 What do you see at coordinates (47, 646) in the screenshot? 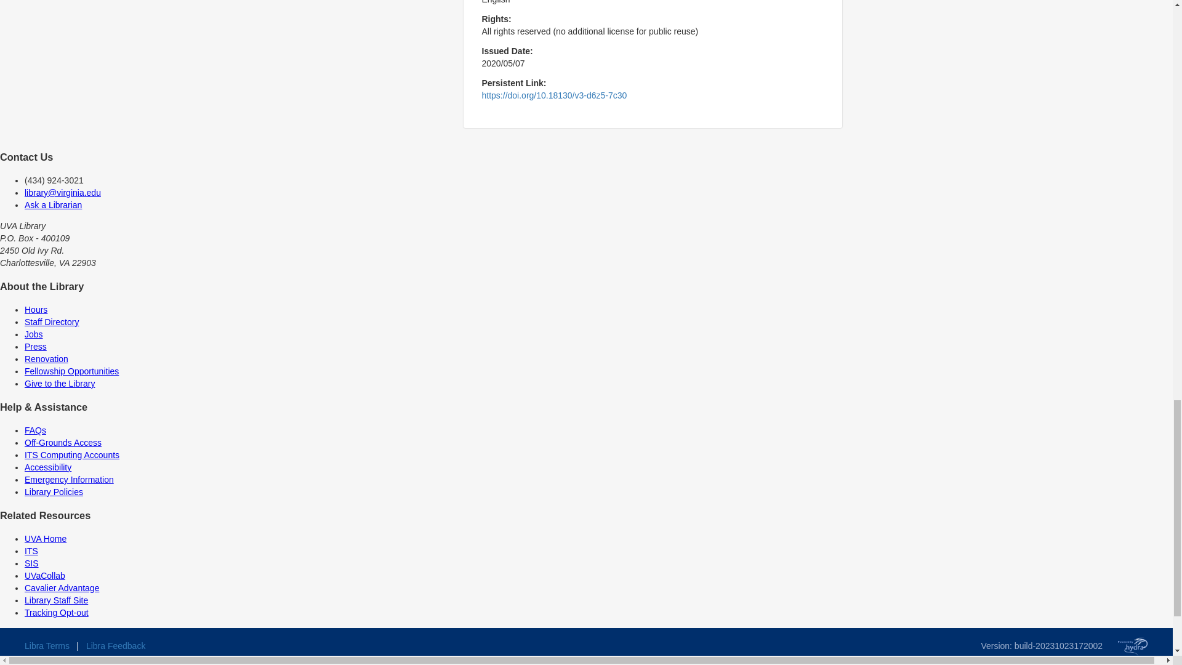
I see `Libra Terms` at bounding box center [47, 646].